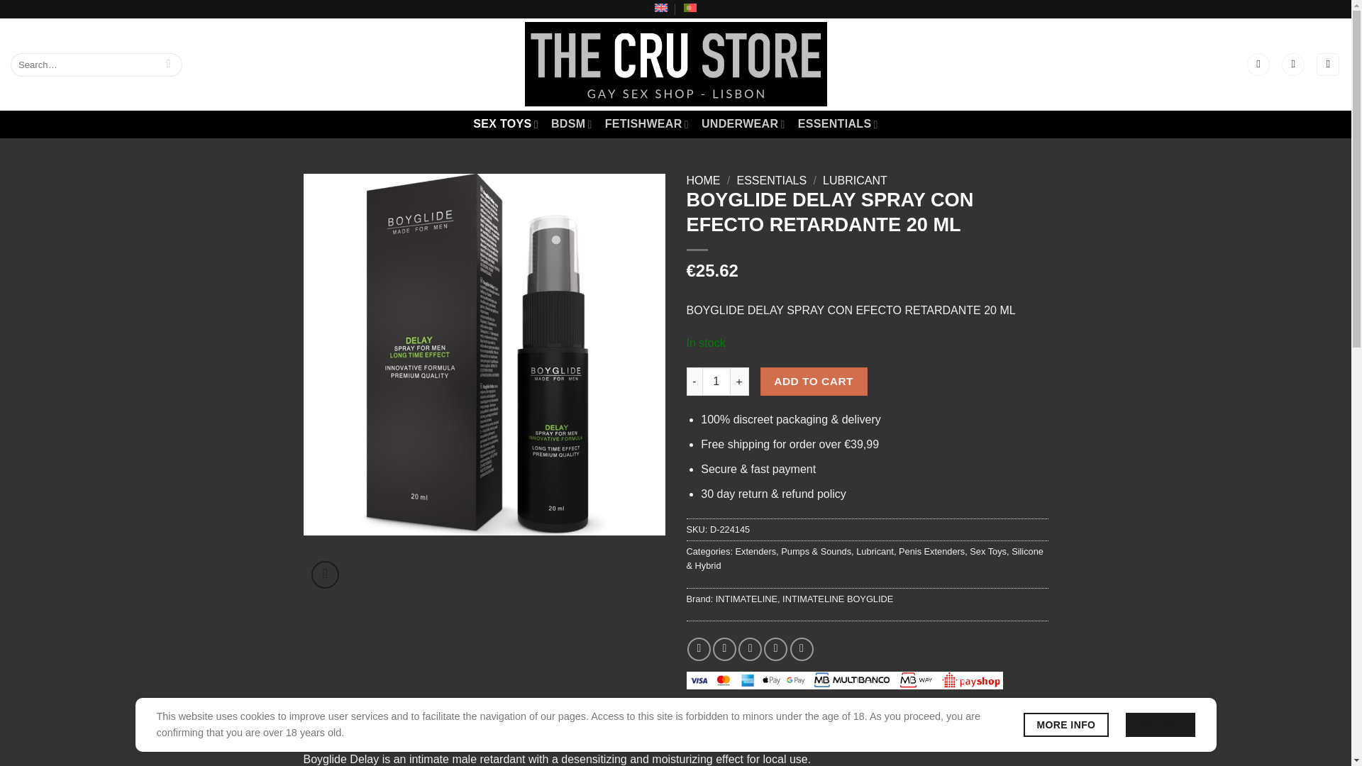 This screenshot has width=1362, height=766. Describe the element at coordinates (572, 124) in the screenshot. I see `BDSM` at that location.